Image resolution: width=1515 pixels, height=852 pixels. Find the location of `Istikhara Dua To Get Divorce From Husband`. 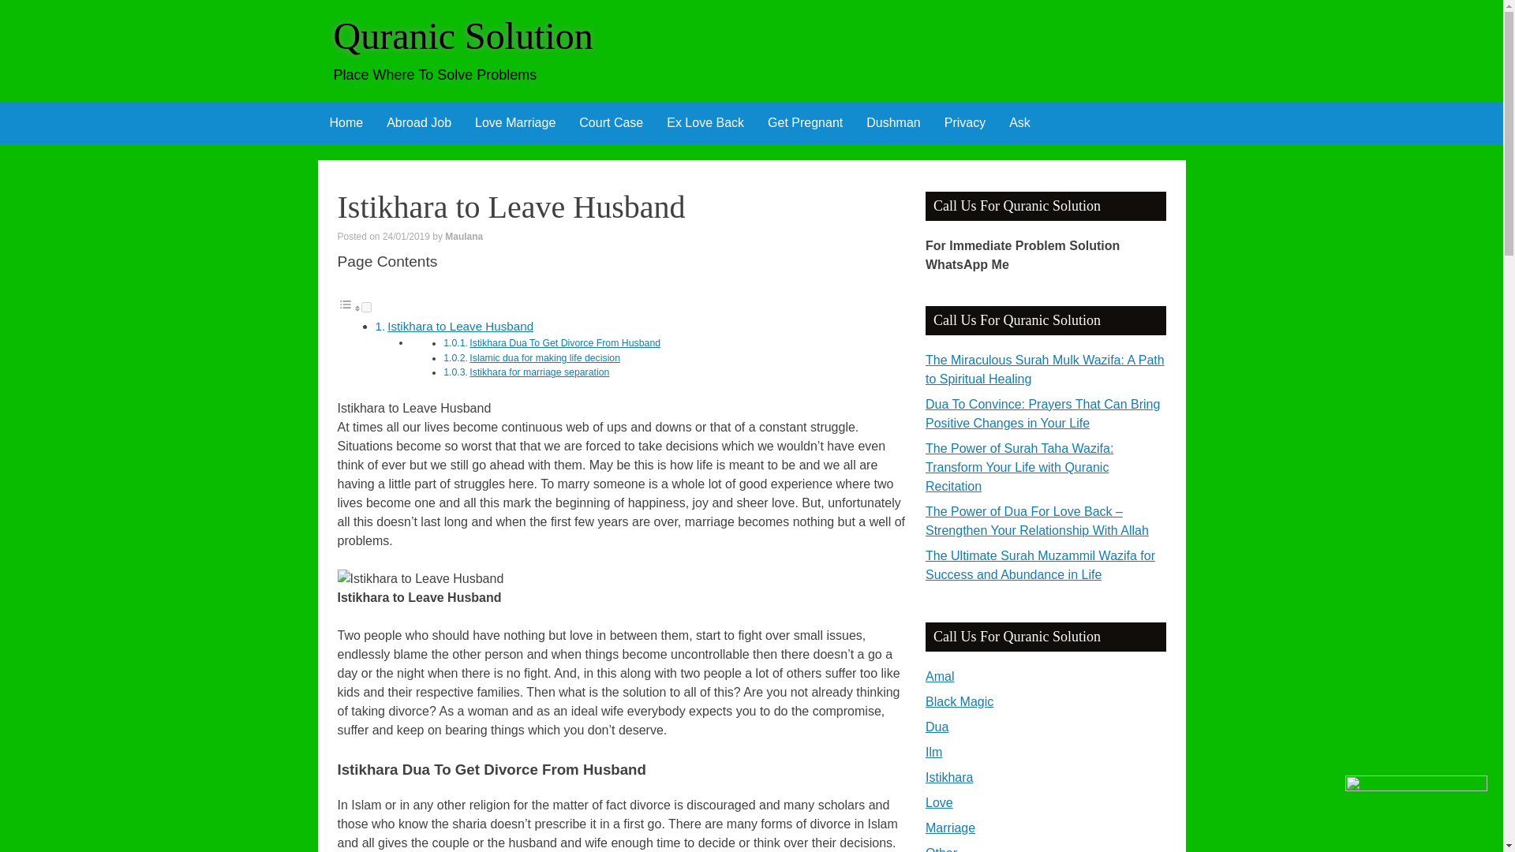

Istikhara Dua To Get Divorce From Husband is located at coordinates (565, 342).